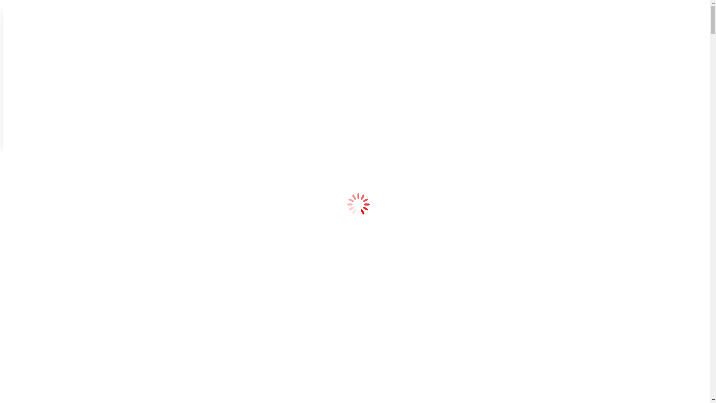 This screenshot has height=403, width=716. Describe the element at coordinates (44, 184) in the screenshot. I see `Charleroi` at that location.